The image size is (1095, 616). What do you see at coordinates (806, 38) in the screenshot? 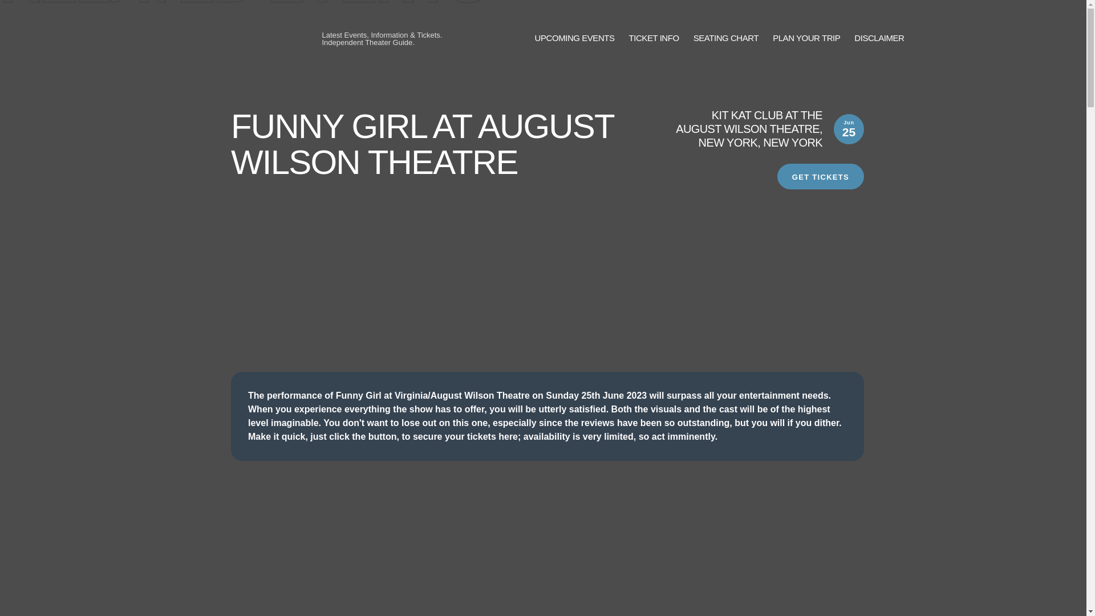
I see `PLAN YOUR TRIP` at bounding box center [806, 38].